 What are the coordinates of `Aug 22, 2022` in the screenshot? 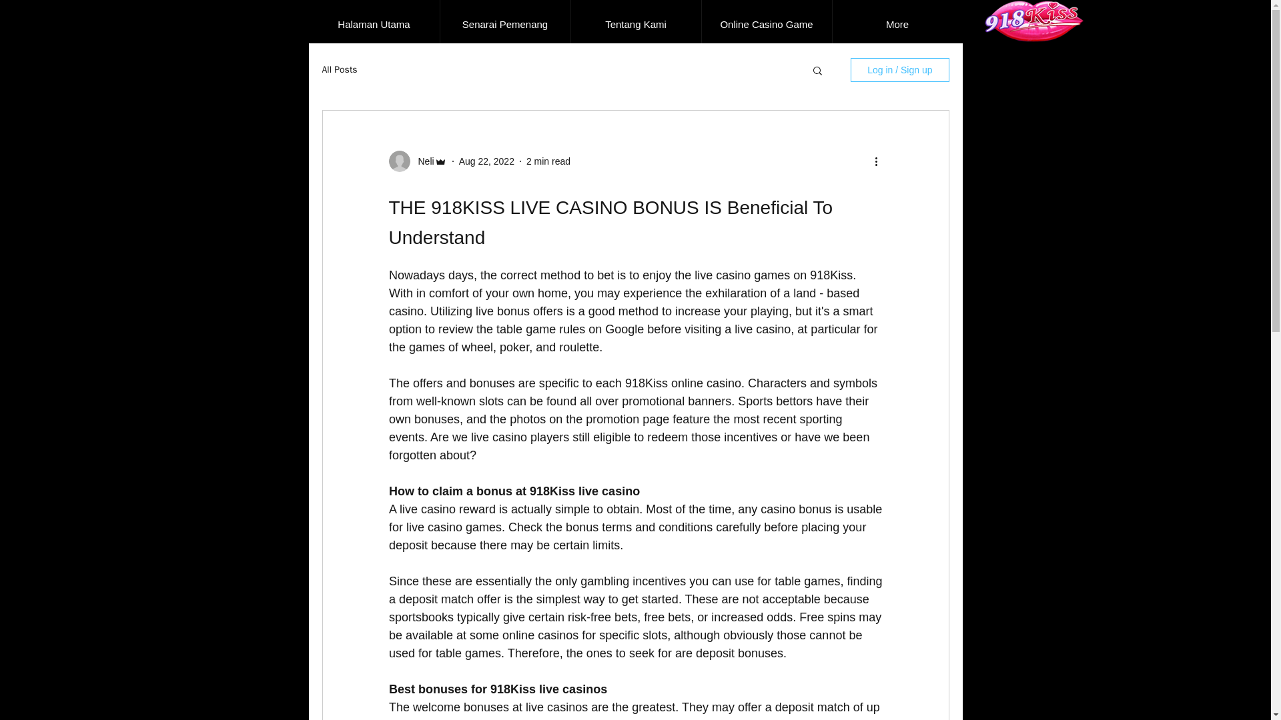 It's located at (486, 161).